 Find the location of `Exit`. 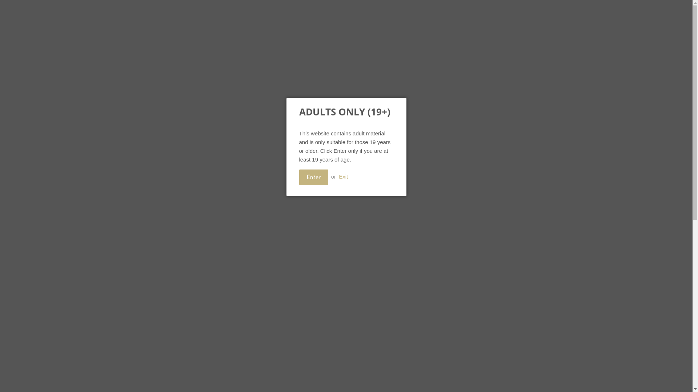

Exit is located at coordinates (343, 176).